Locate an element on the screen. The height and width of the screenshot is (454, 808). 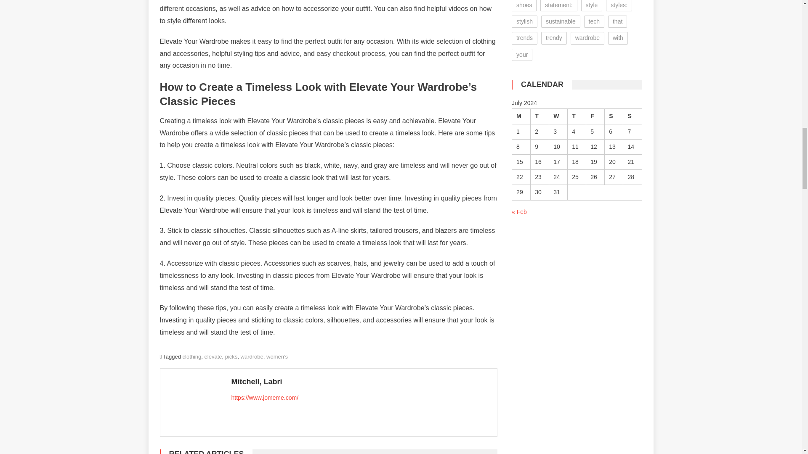
Wednesday is located at coordinates (558, 116).